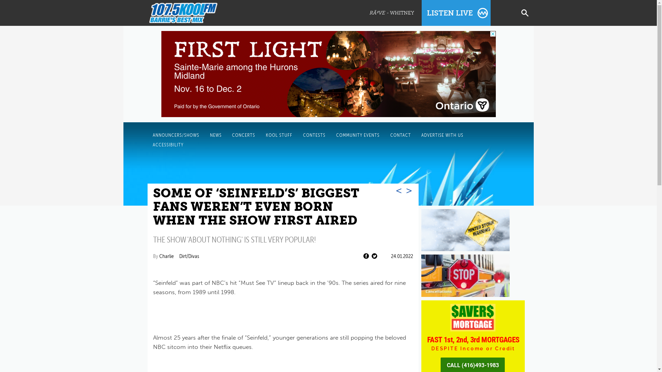  Describe the element at coordinates (374, 256) in the screenshot. I see `Twitter` at that location.